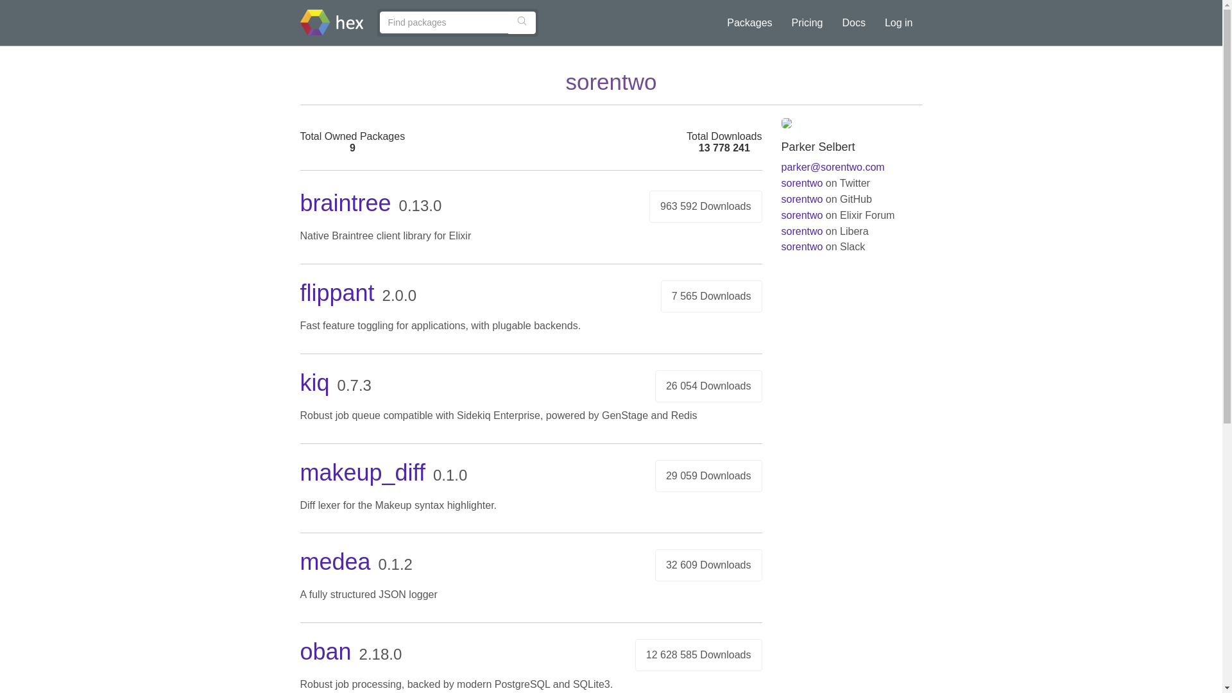 The width and height of the screenshot is (1232, 693). I want to click on Packages, so click(749, 22).